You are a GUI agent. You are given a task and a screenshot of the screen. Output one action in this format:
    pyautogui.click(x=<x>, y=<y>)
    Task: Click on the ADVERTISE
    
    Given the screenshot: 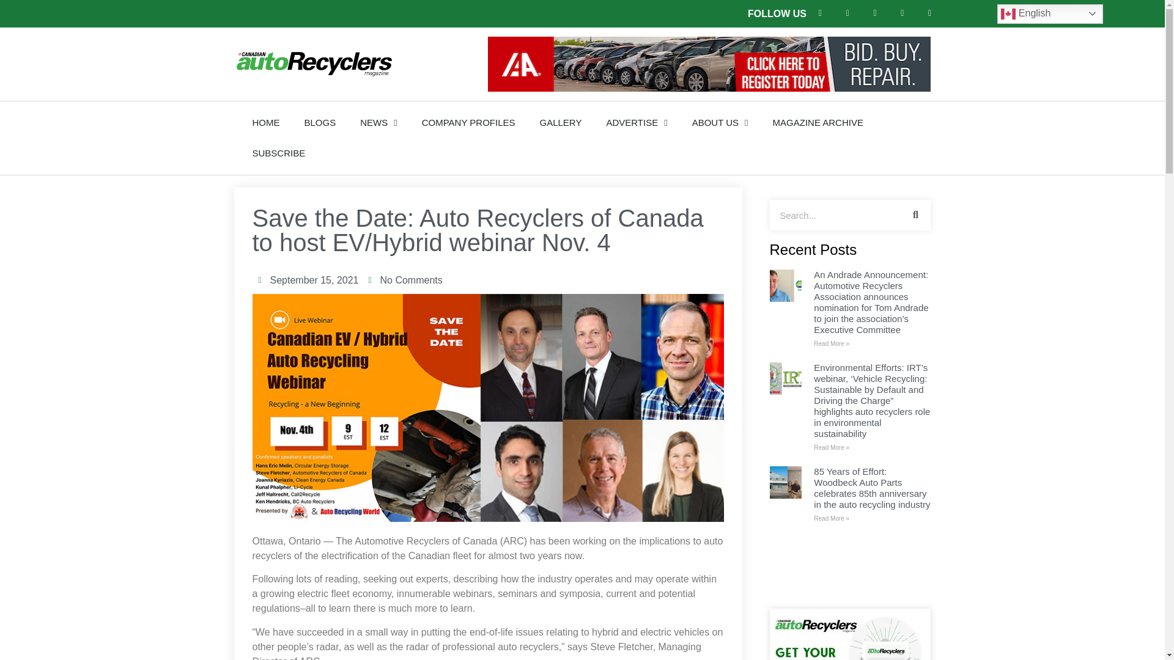 What is the action you would take?
    pyautogui.click(x=637, y=122)
    